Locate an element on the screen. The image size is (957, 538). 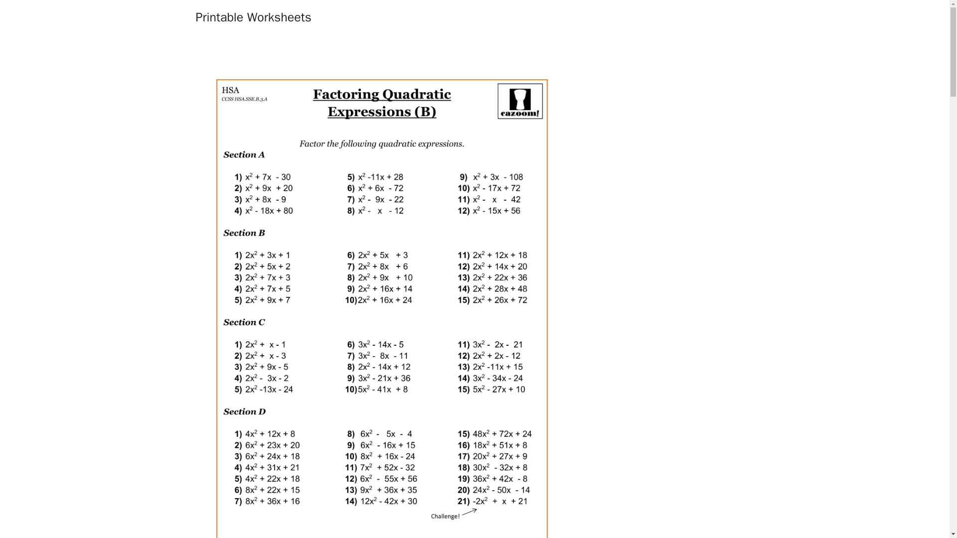
Printable Worksheets is located at coordinates (253, 17).